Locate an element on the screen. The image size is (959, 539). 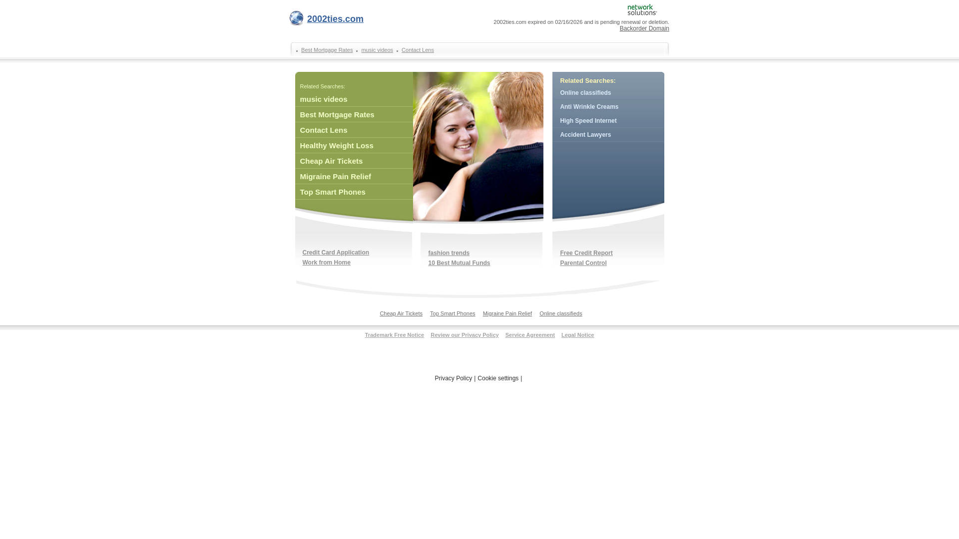
music videos is located at coordinates (376, 50).